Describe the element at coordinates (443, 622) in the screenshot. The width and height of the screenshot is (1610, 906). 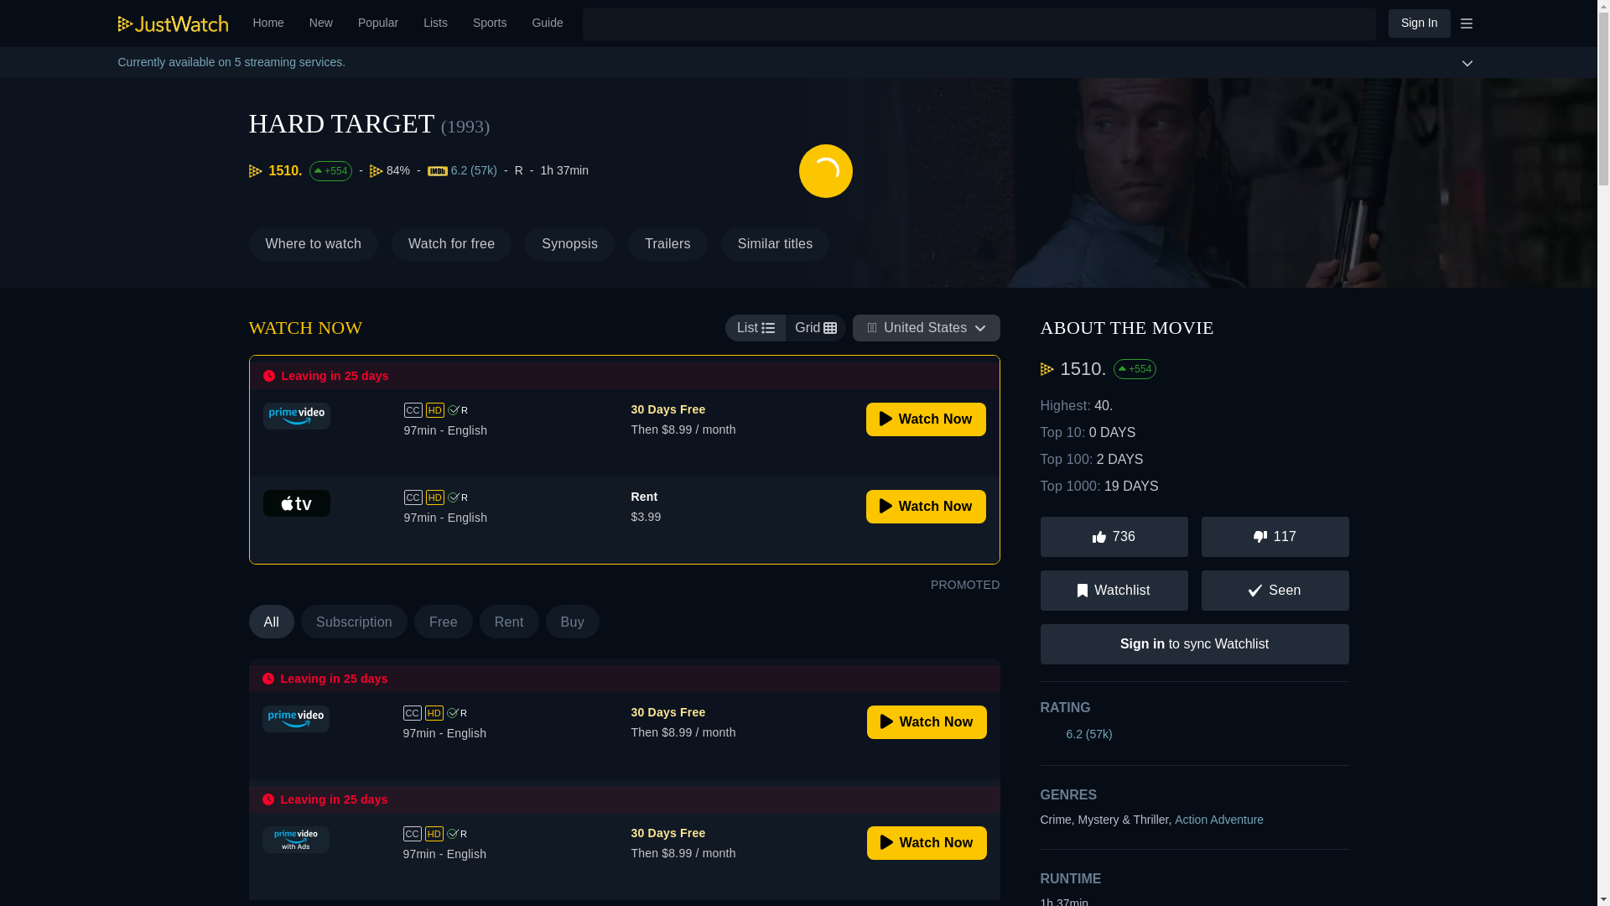
I see `Free` at that location.